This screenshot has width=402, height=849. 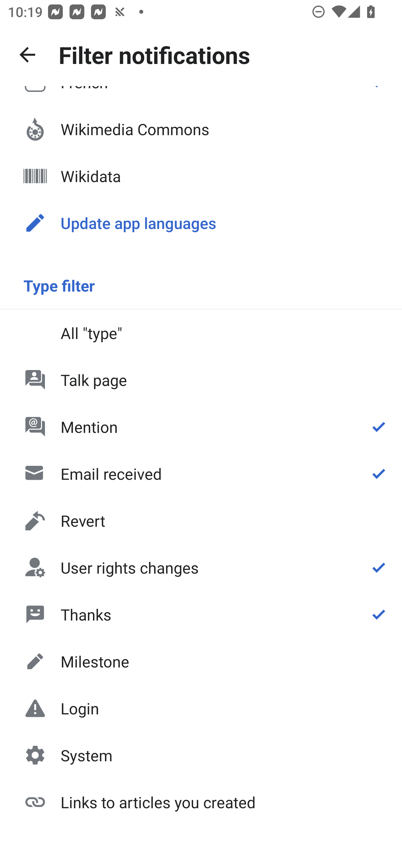 I want to click on Email received, so click(x=201, y=474).